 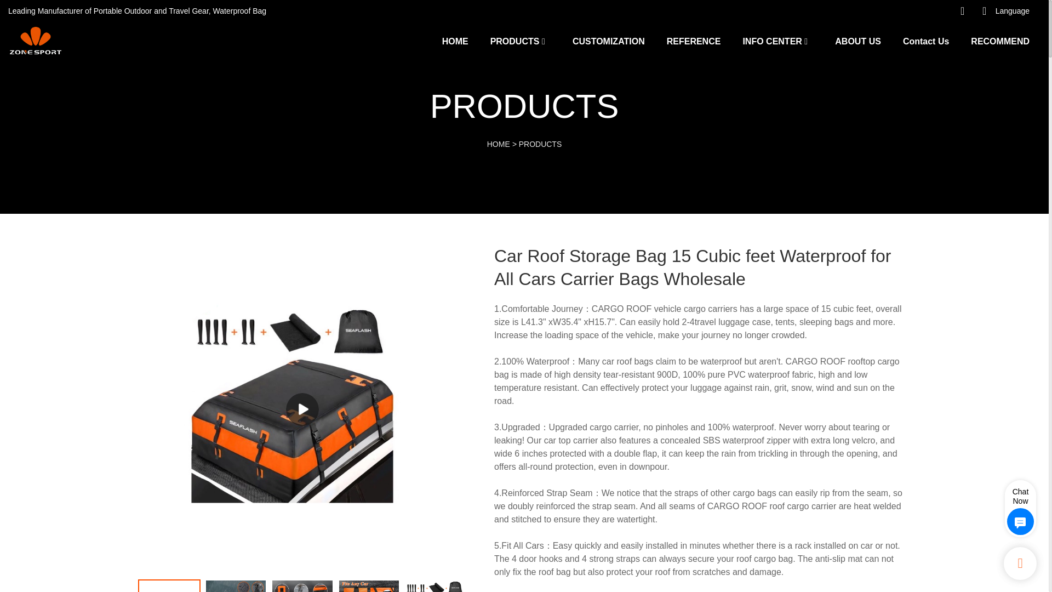 What do you see at coordinates (540, 144) in the screenshot?
I see `PRODUCTS` at bounding box center [540, 144].